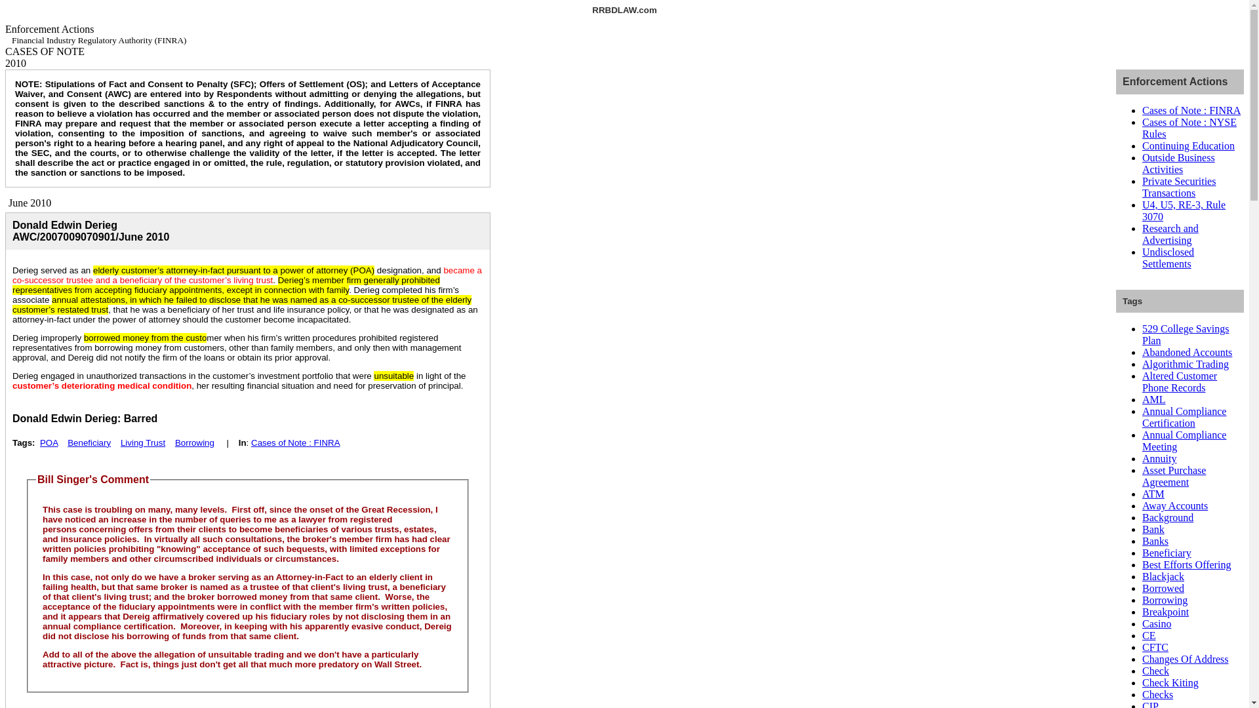 The image size is (1259, 708). I want to click on Banks, so click(1155, 540).